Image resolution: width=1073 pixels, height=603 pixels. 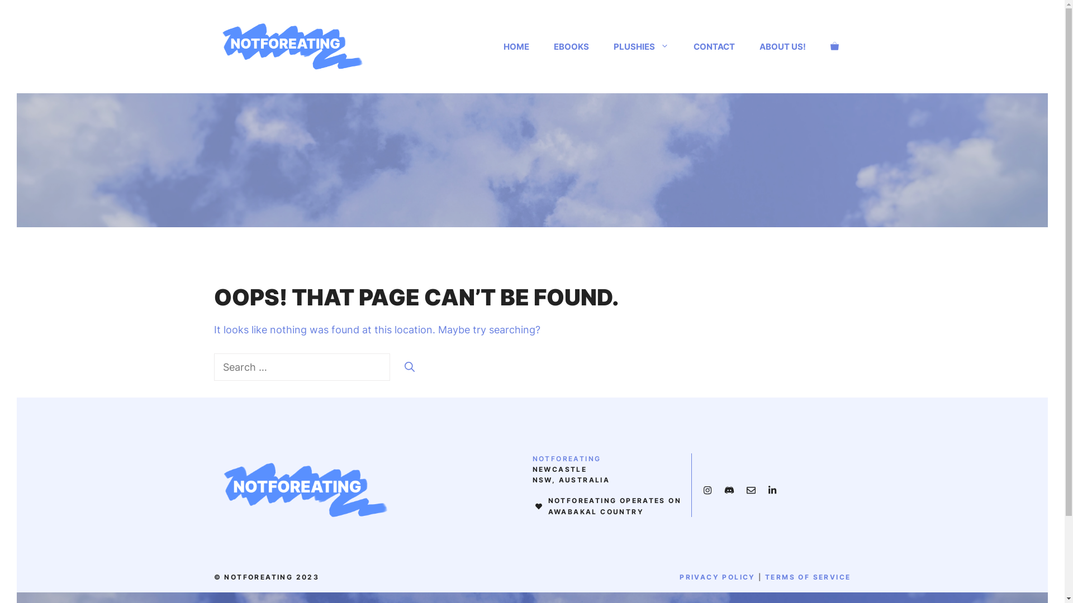 I want to click on PRIVACY POLICY, so click(x=718, y=577).